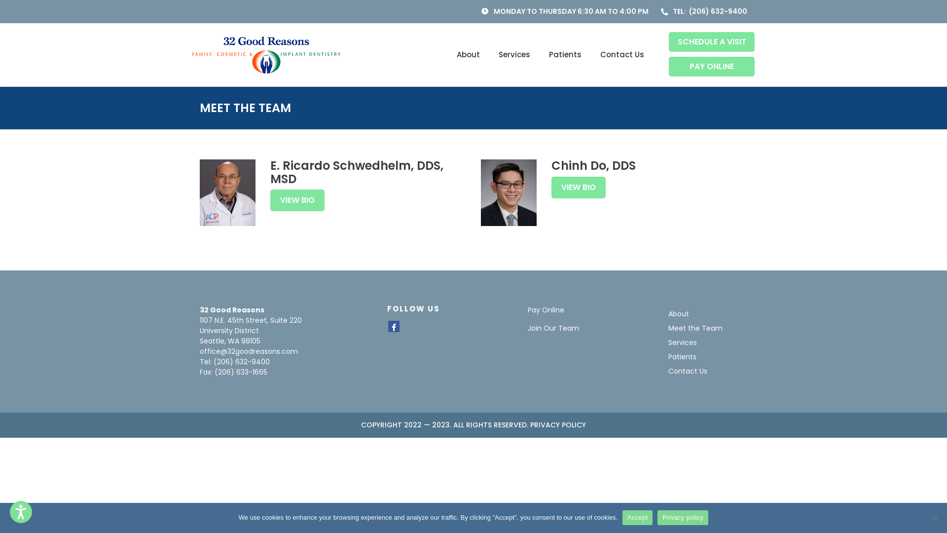 The image size is (947, 533). Describe the element at coordinates (297, 200) in the screenshot. I see `VIEW BIO` at that location.